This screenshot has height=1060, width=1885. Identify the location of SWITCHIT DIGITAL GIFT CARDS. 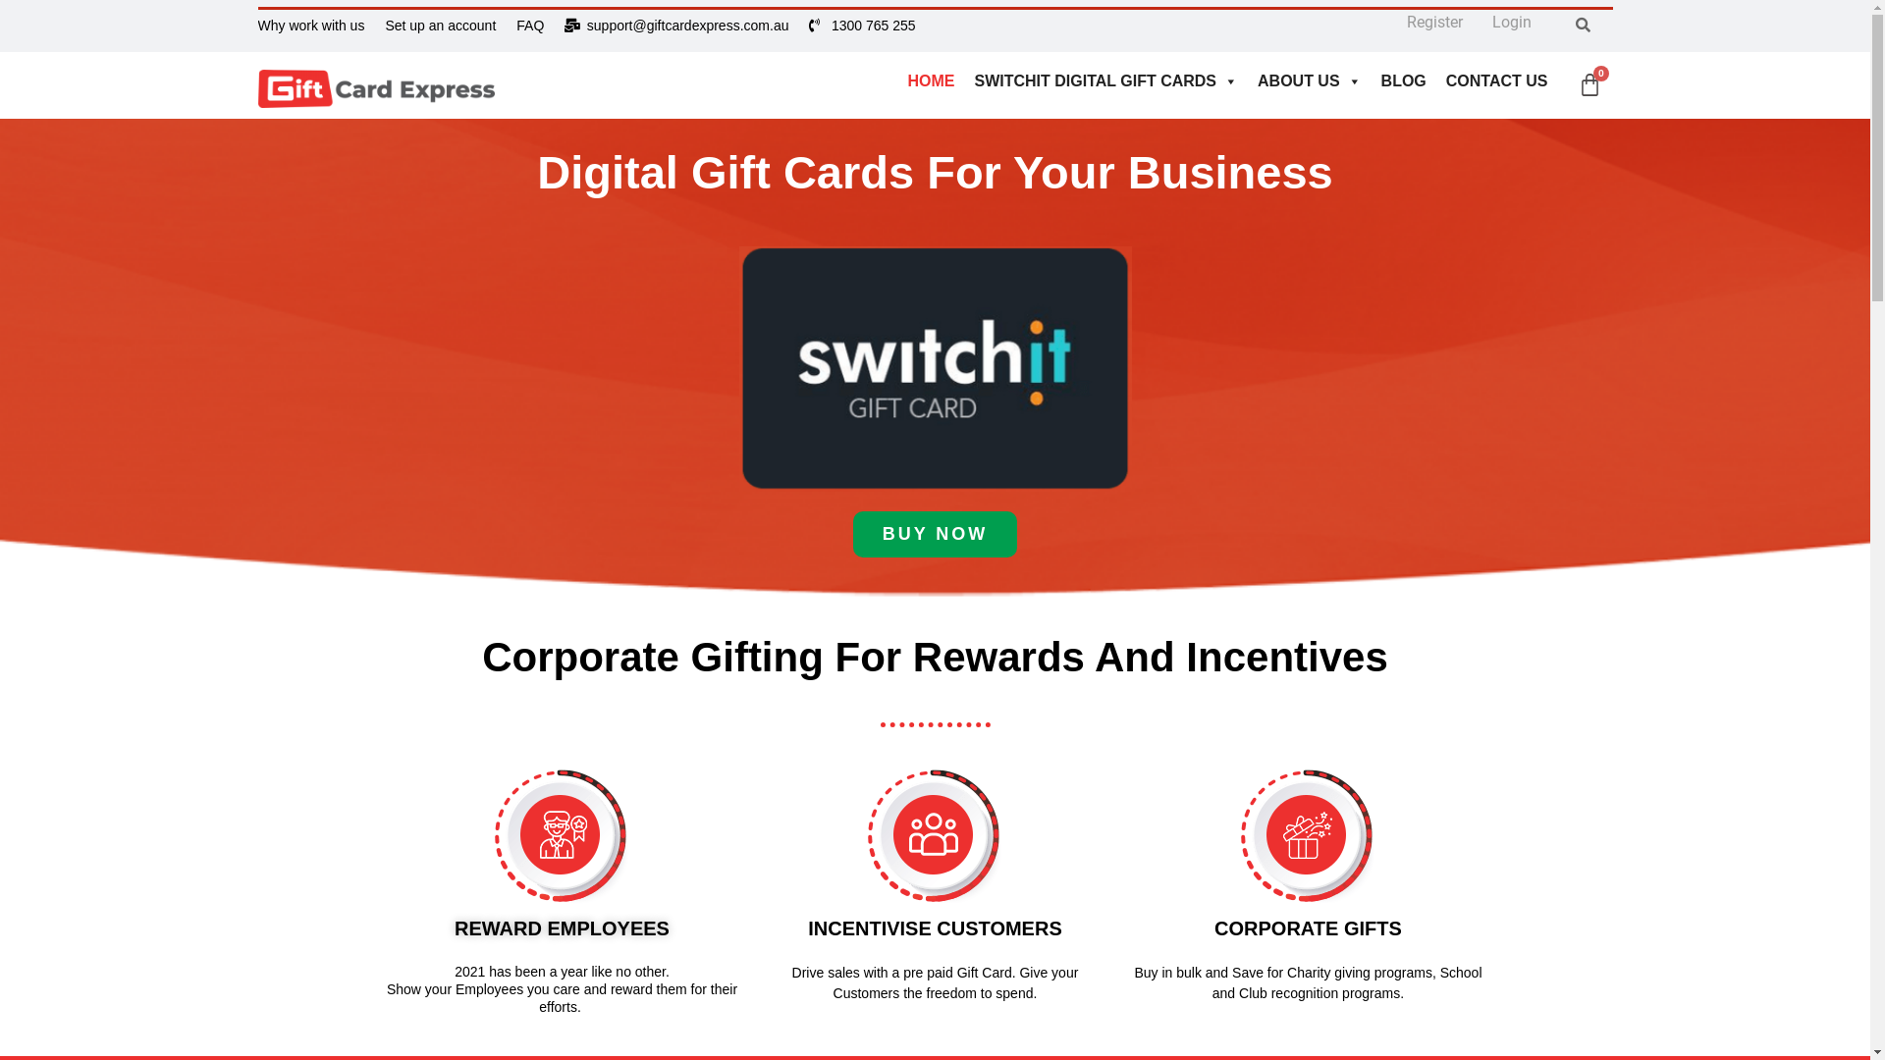
(1107, 81).